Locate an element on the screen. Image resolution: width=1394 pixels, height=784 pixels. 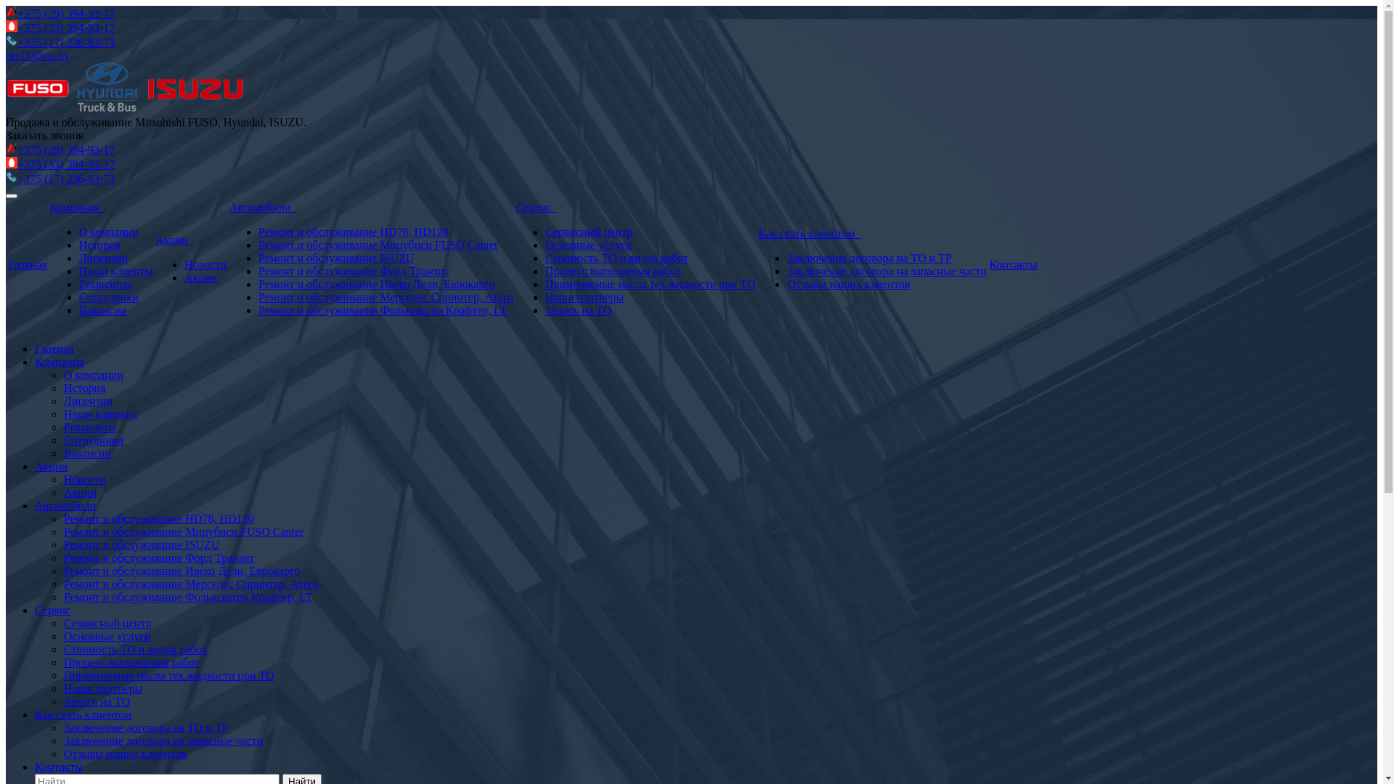
+375 (17) 236-83-73 is located at coordinates (66, 179).